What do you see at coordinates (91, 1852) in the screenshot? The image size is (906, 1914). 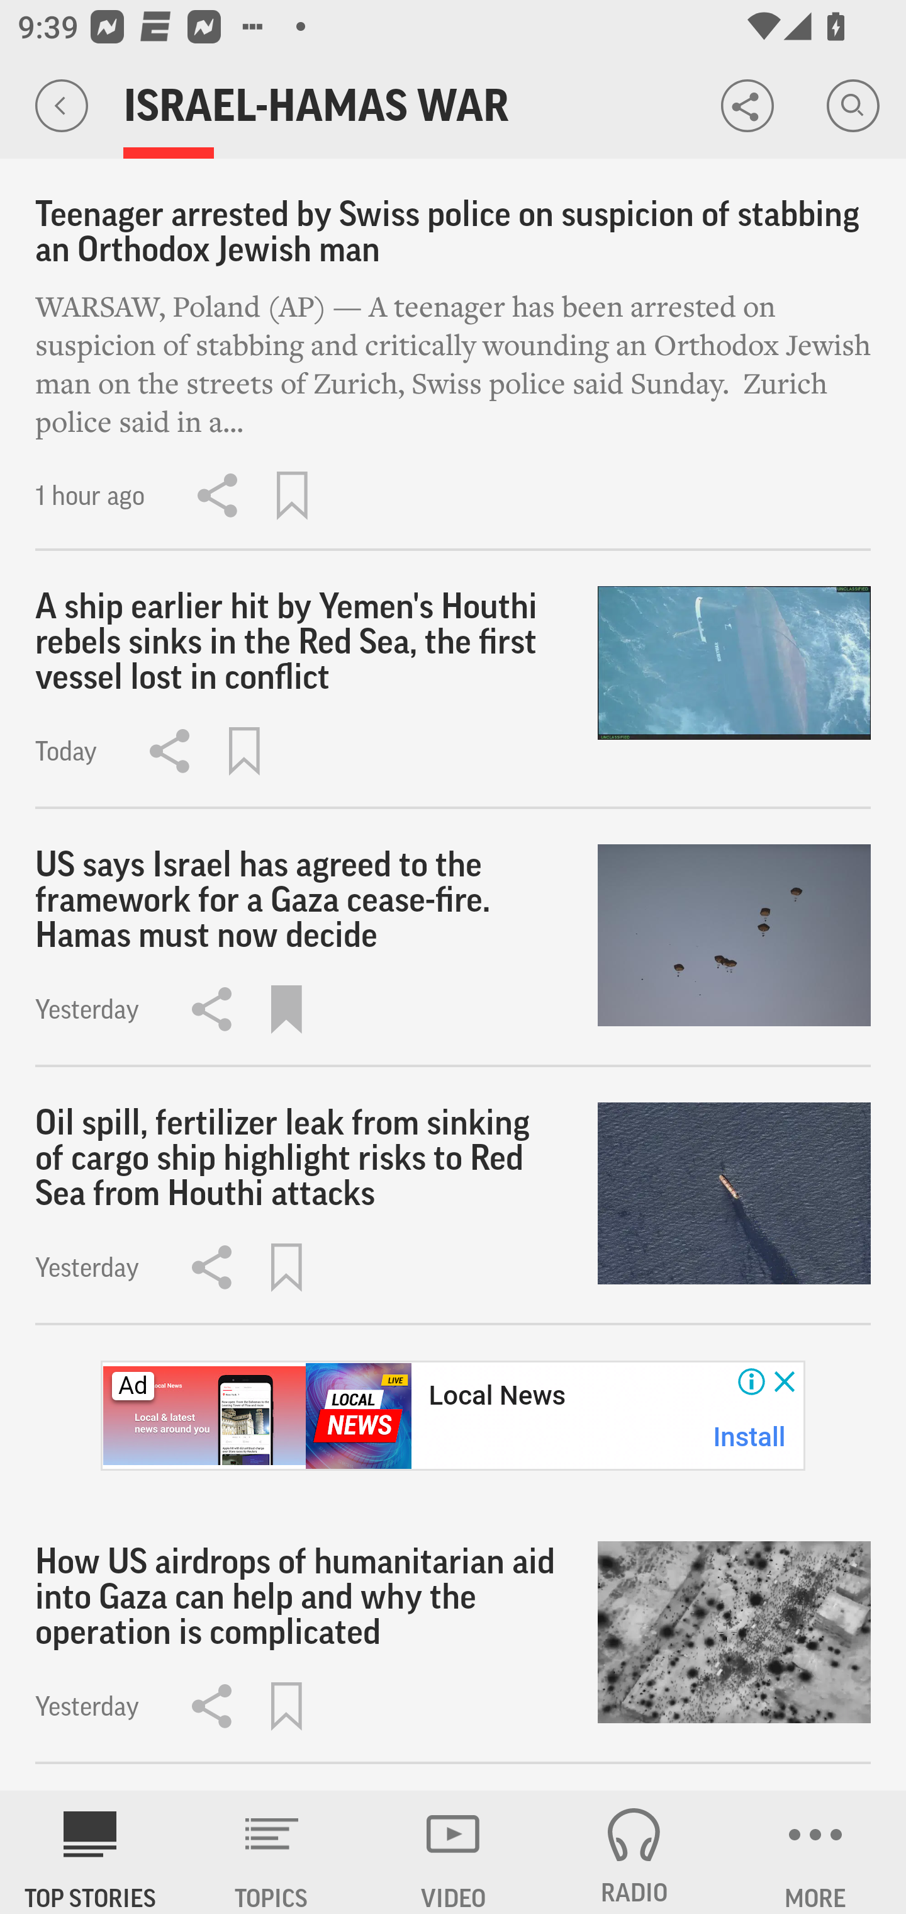 I see `AP News TOP STORIES` at bounding box center [91, 1852].